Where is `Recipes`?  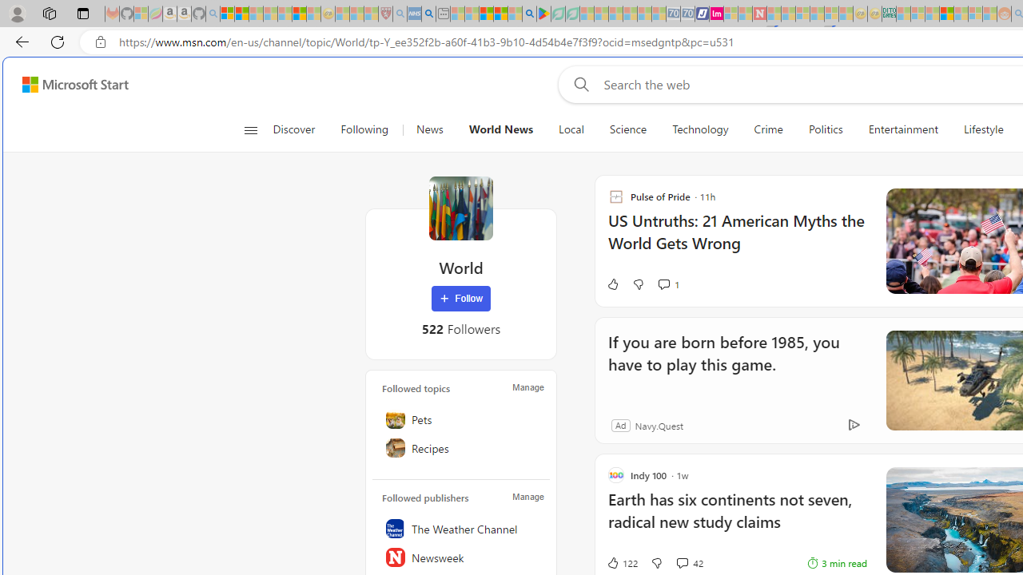 Recipes is located at coordinates (461, 448).